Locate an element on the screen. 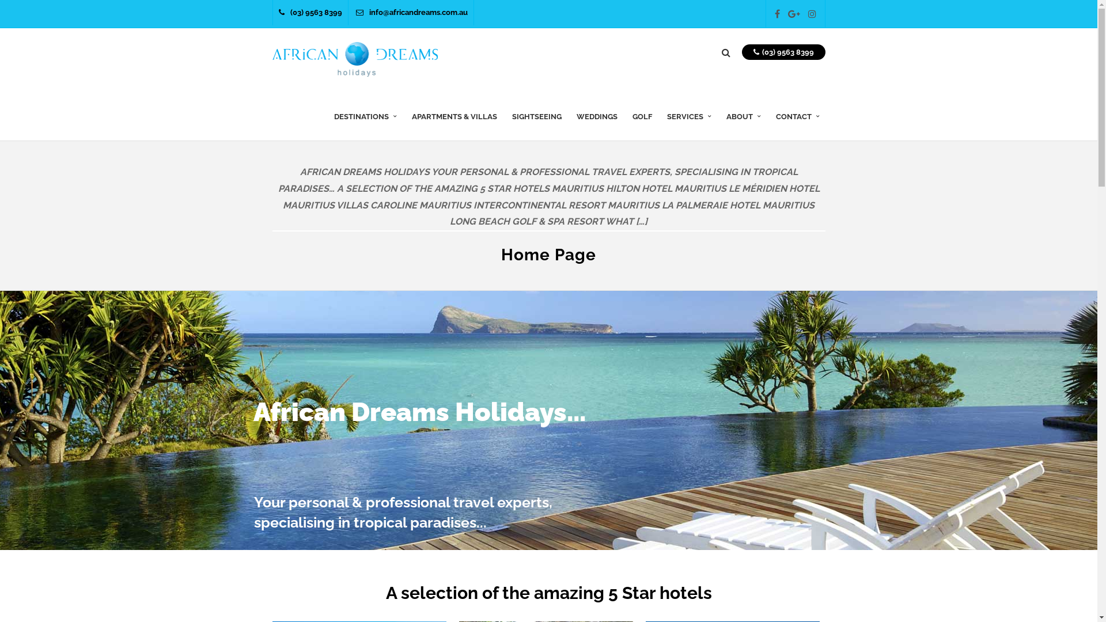 This screenshot has height=622, width=1106. Google+ is located at coordinates (794, 14).